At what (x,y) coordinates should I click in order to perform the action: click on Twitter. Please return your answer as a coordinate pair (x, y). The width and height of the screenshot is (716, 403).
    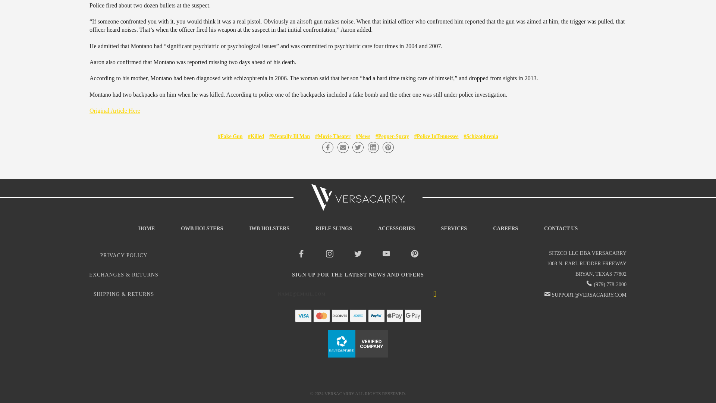
    Looking at the image, I should click on (358, 147).